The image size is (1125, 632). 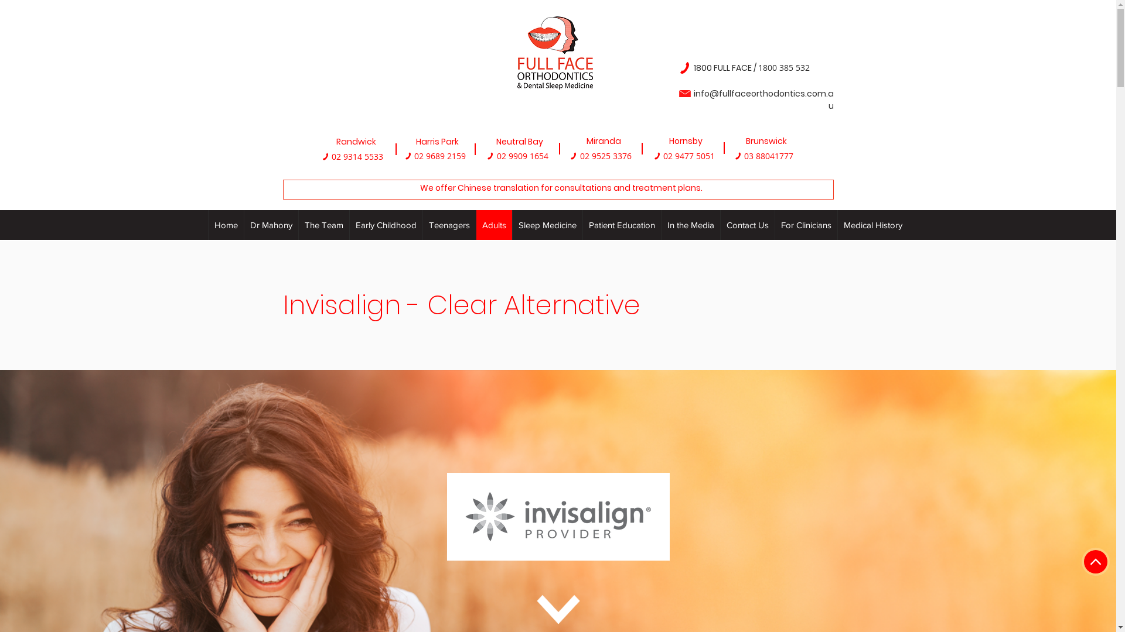 What do you see at coordinates (386, 225) in the screenshot?
I see `Early Childhood` at bounding box center [386, 225].